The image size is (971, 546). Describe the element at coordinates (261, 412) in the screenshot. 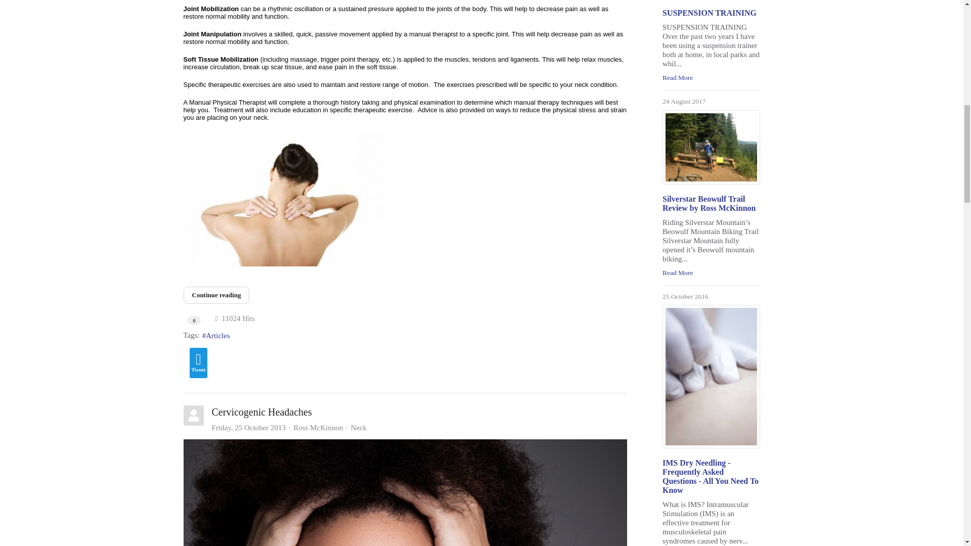

I see `Cervicogenic Headaches` at that location.